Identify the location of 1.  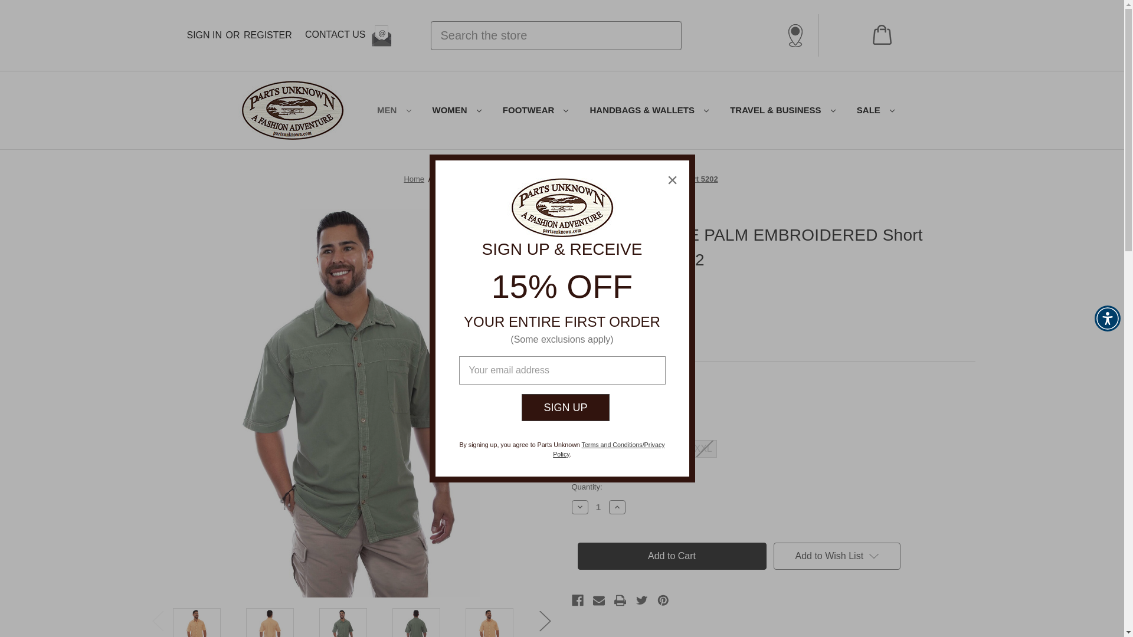
(598, 507).